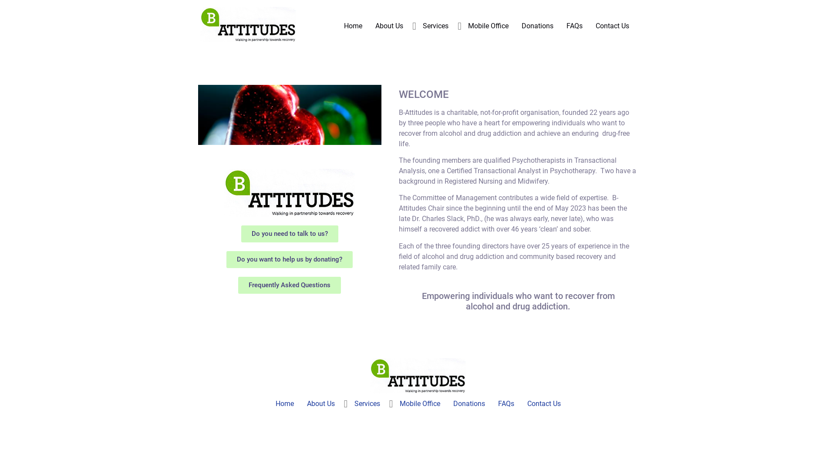 The height and width of the screenshot is (470, 836). Describe the element at coordinates (469, 404) in the screenshot. I see `Donations` at that location.